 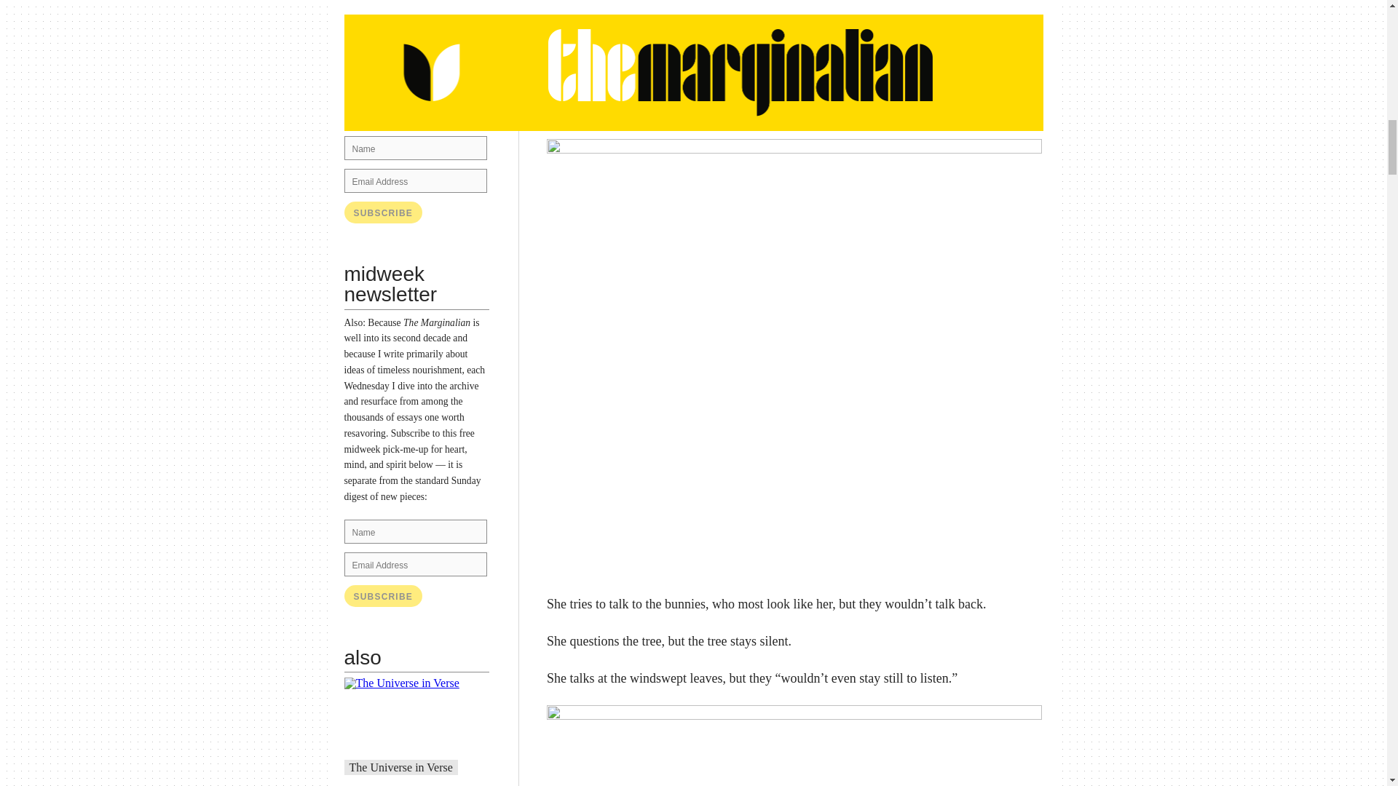 I want to click on example, so click(x=432, y=98).